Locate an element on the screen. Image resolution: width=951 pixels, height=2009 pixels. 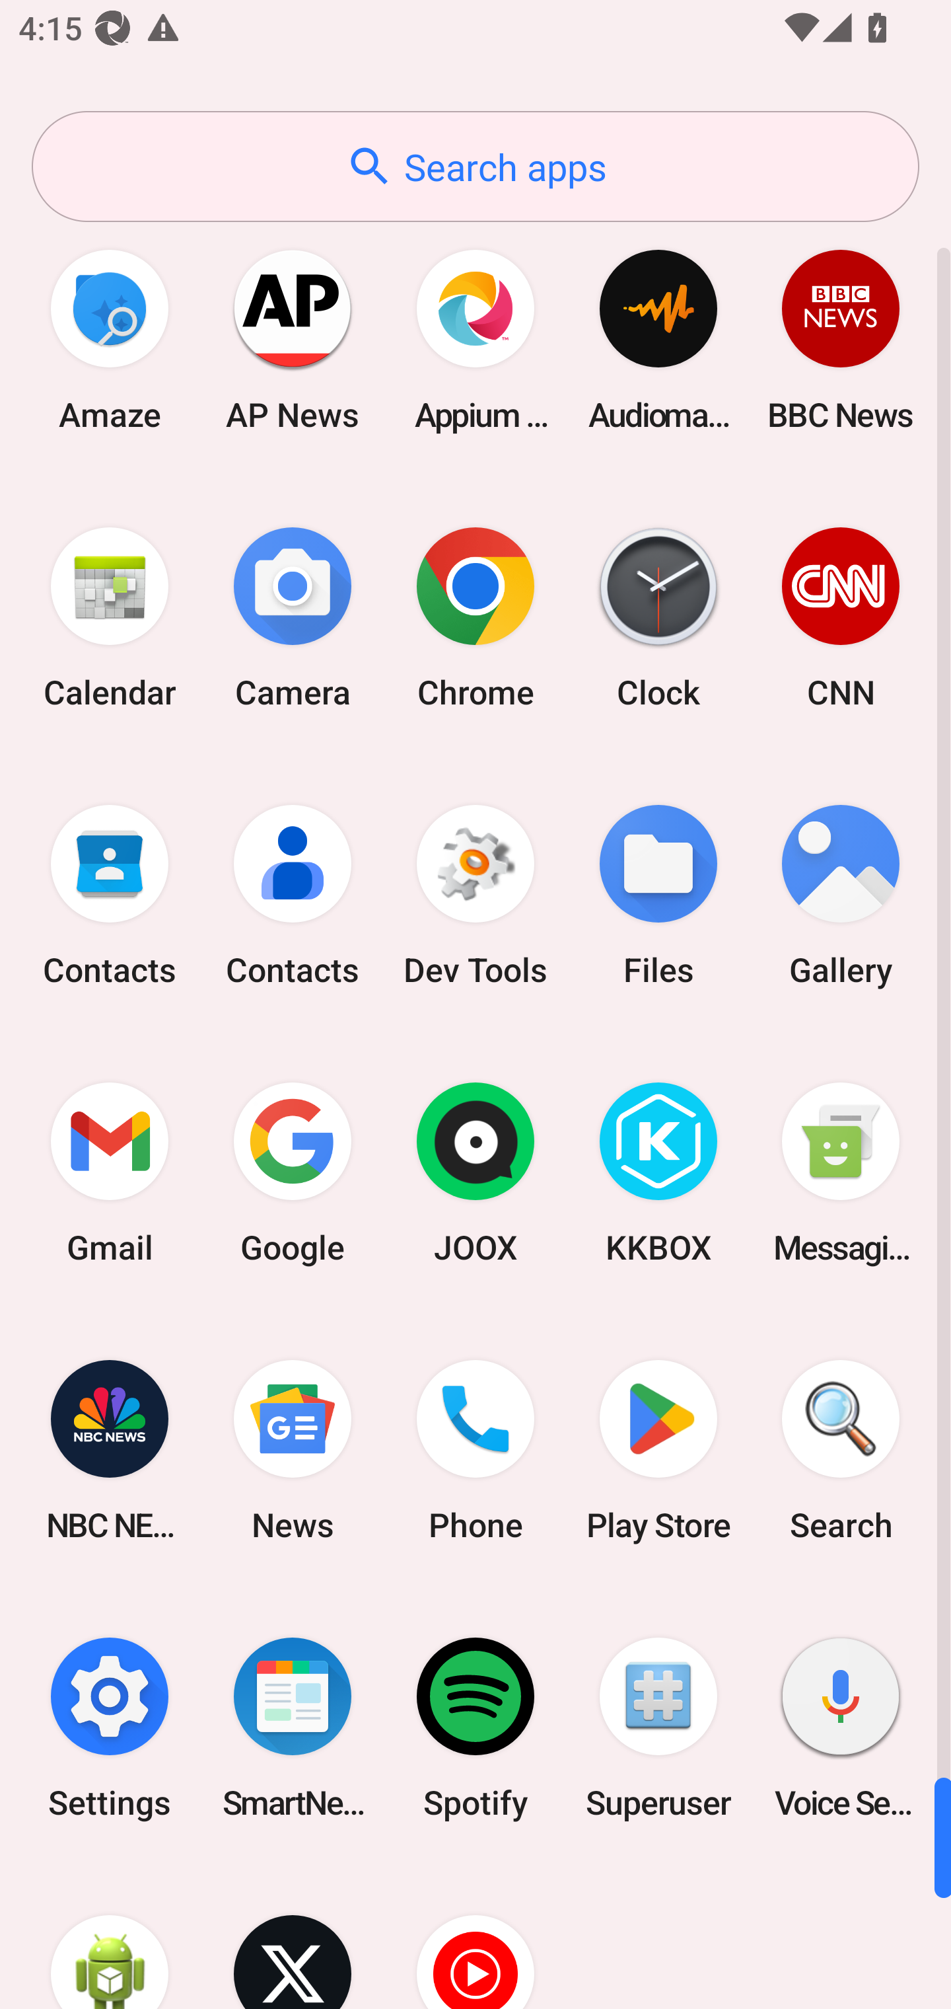
BBC News is located at coordinates (841, 340).